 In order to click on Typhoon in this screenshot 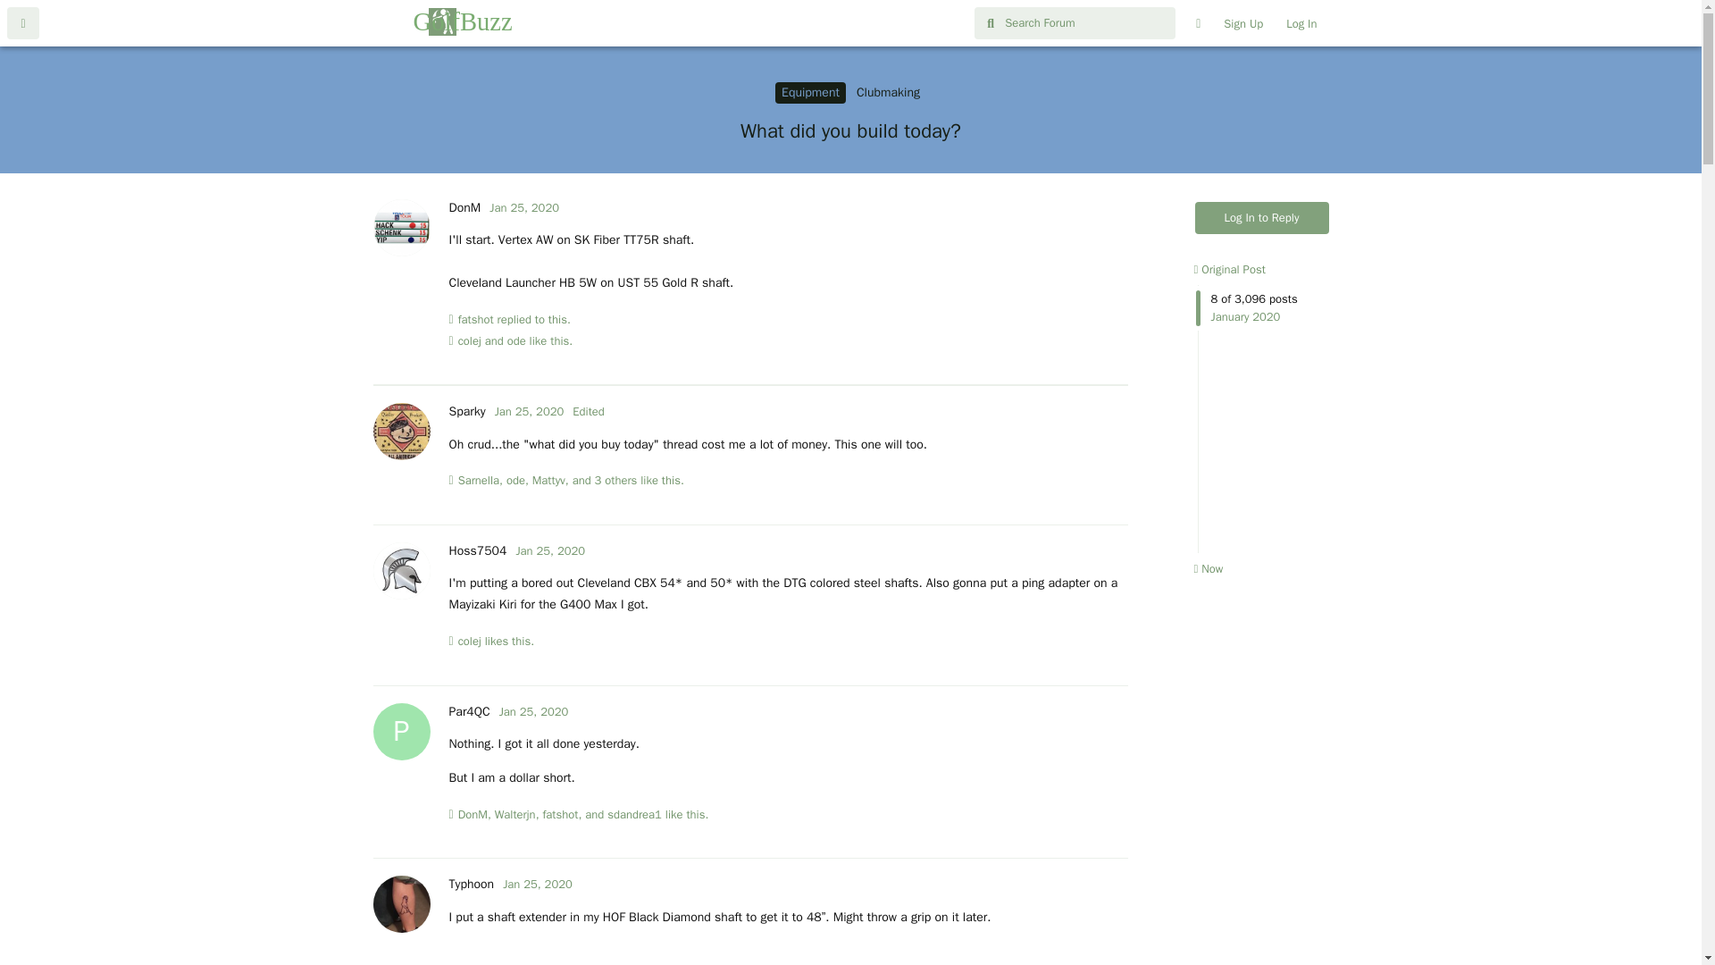, I will do `click(470, 883)`.